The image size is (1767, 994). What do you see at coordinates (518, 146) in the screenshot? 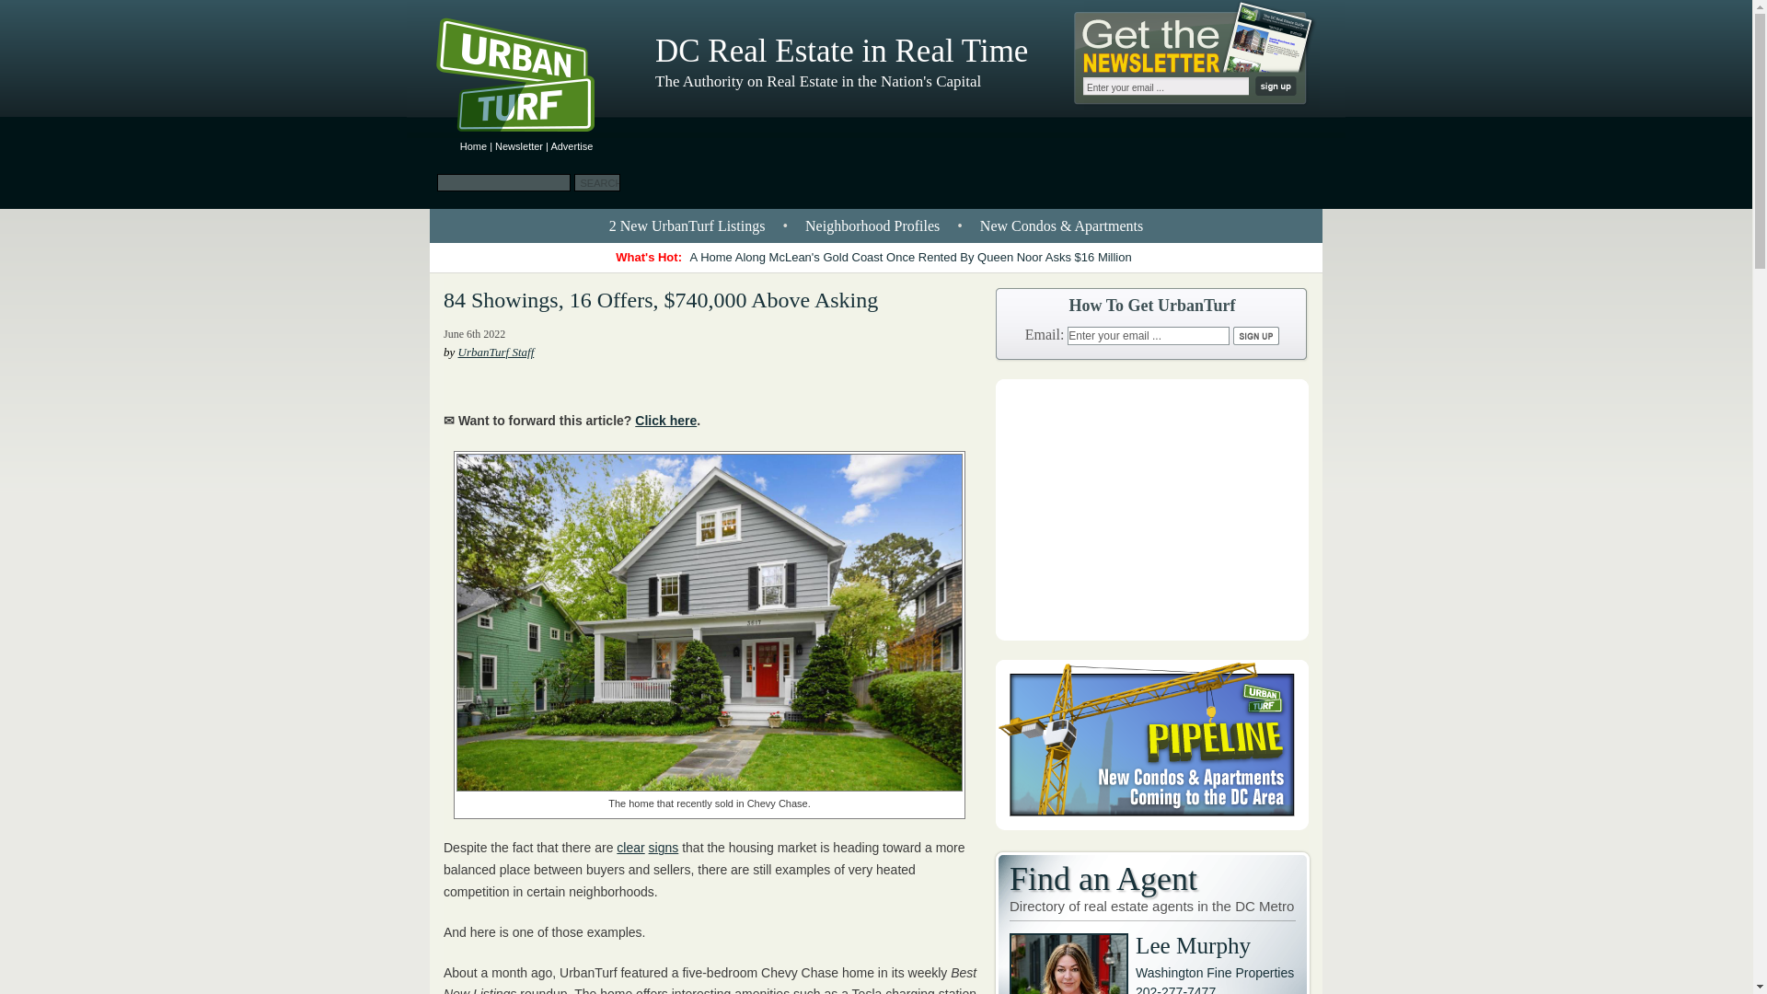
I see `UrbanTurf Newsletter` at bounding box center [518, 146].